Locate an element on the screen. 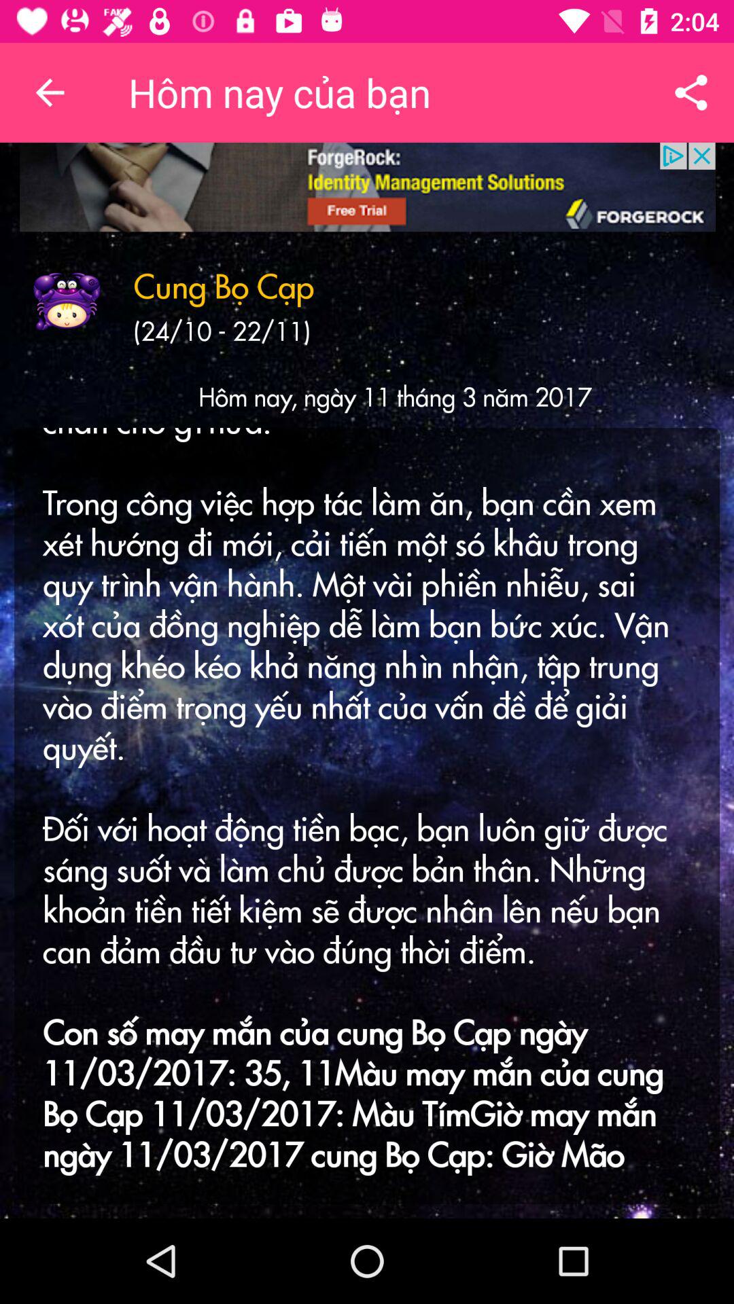 This screenshot has width=734, height=1304. turn off the item at the top right corner is located at coordinates (691, 92).